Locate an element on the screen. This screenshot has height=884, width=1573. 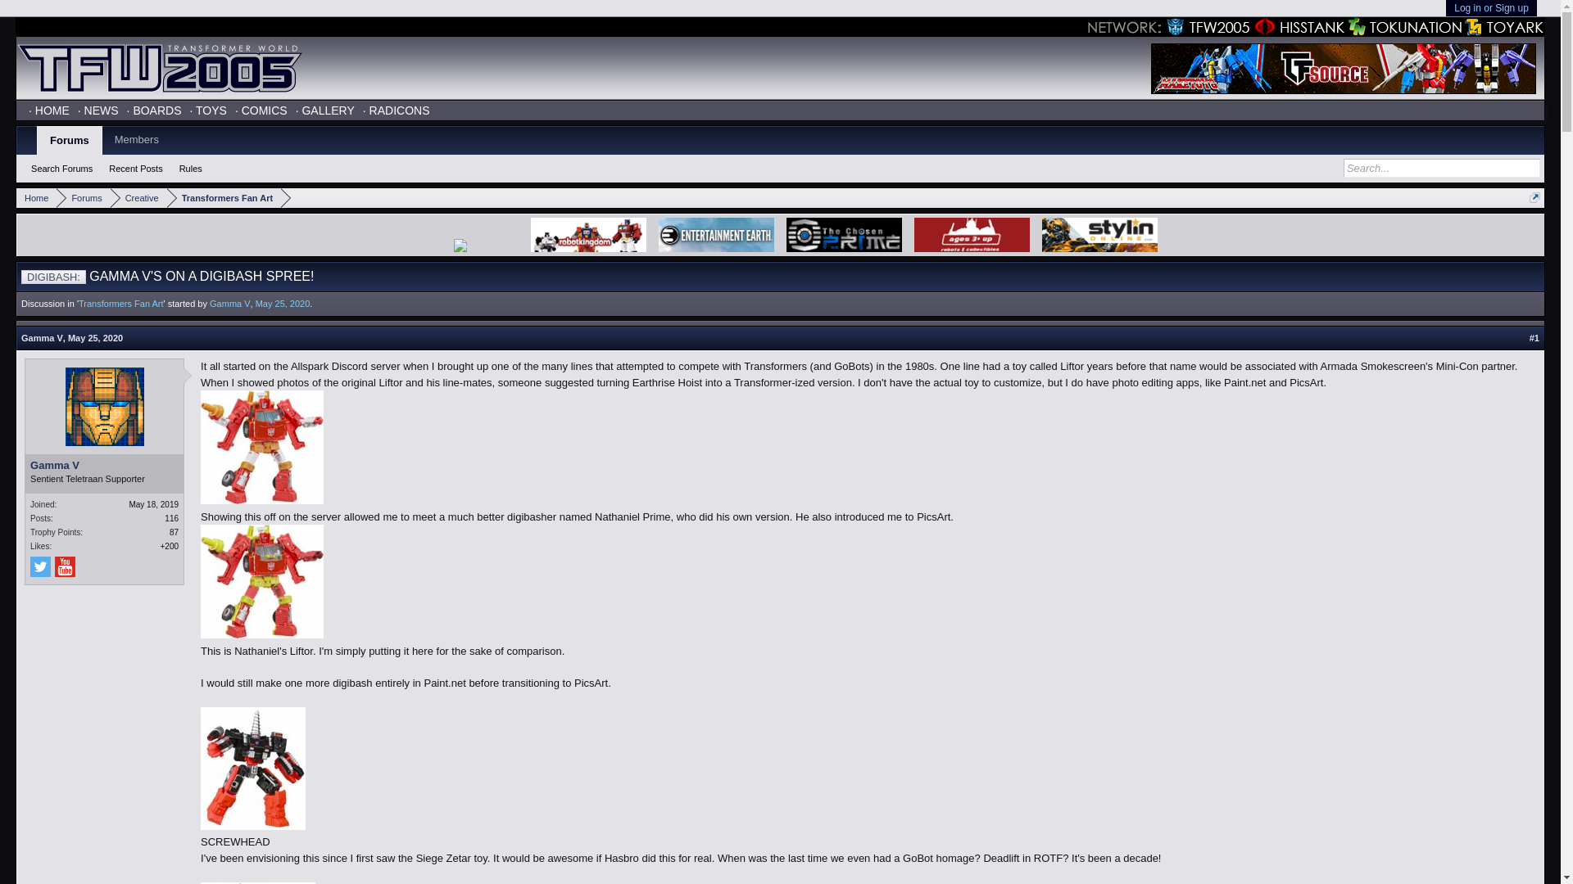
Transformers Fan Art is located at coordinates (121, 303).